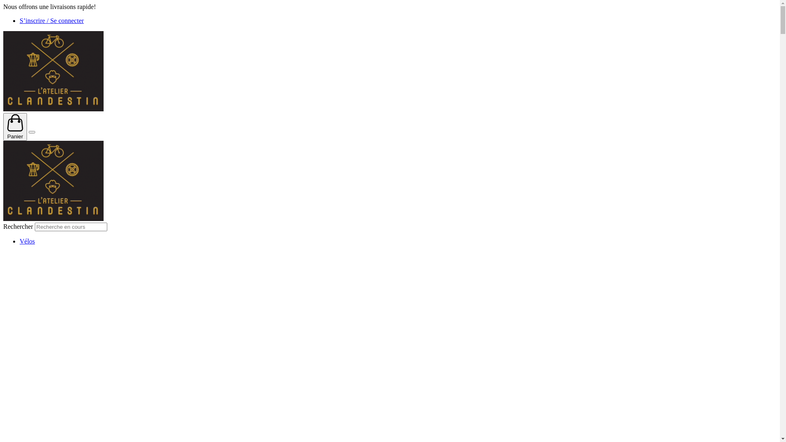  I want to click on L' Atelier Clandestin, so click(53, 219).